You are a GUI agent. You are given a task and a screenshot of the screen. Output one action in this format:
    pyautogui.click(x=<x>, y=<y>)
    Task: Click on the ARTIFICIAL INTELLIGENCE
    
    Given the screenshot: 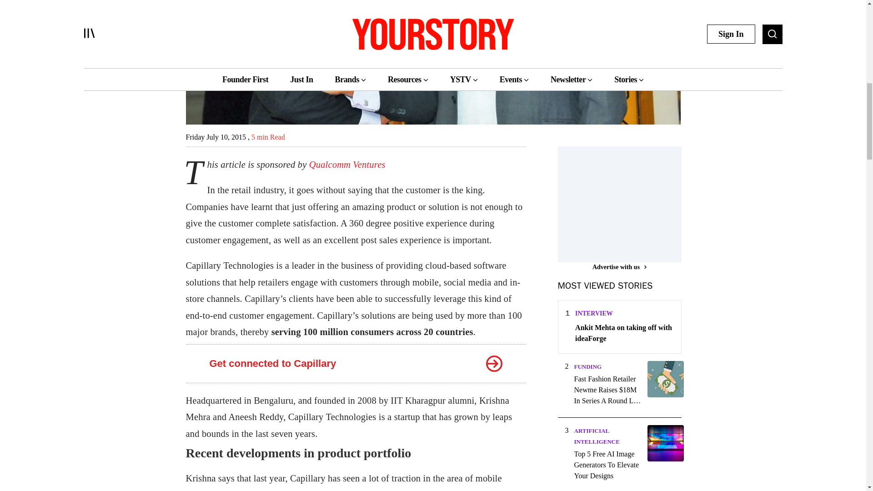 What is the action you would take?
    pyautogui.click(x=596, y=436)
    